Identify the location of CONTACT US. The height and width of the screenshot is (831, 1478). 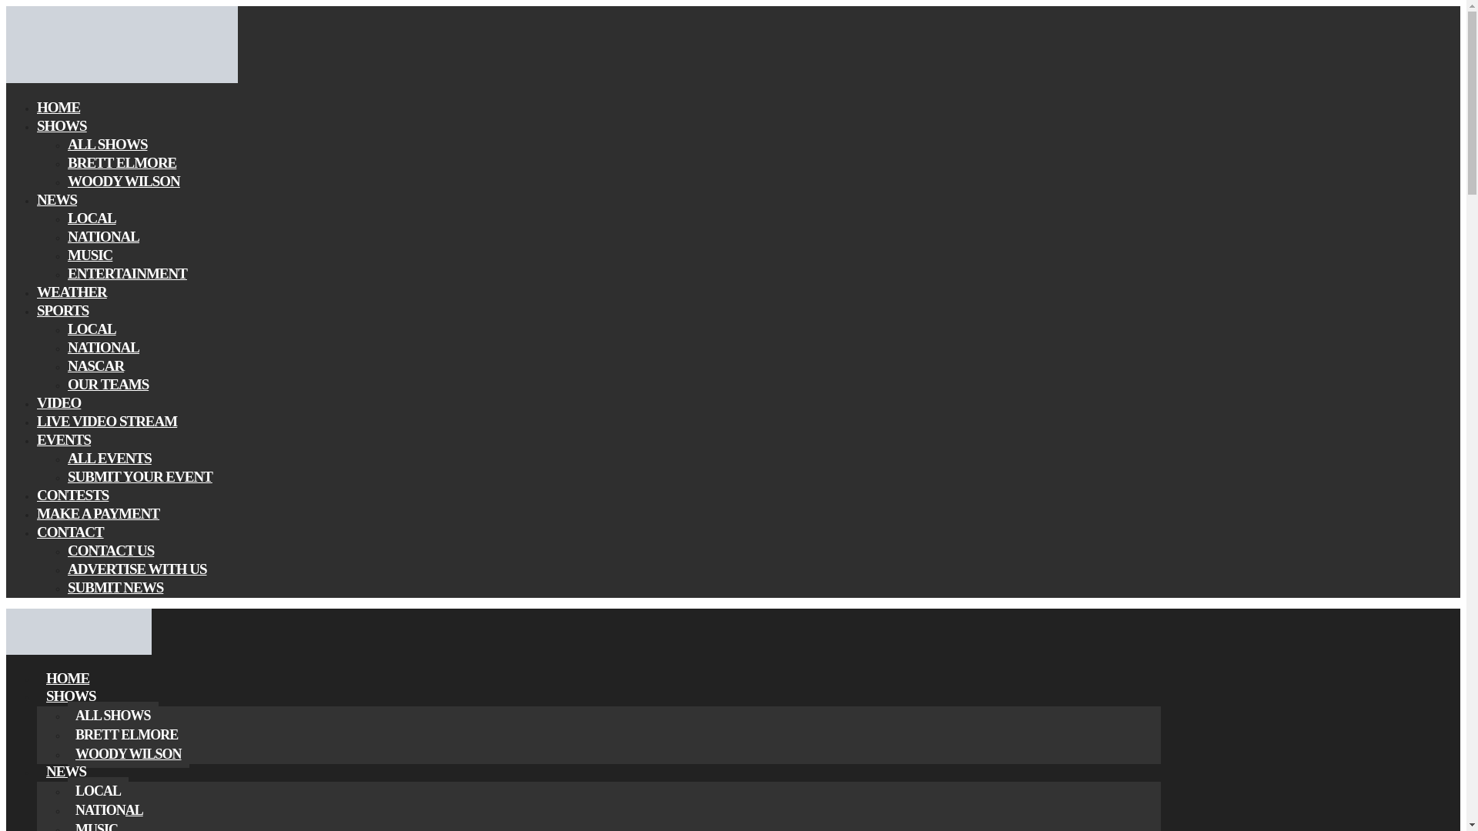
(111, 550).